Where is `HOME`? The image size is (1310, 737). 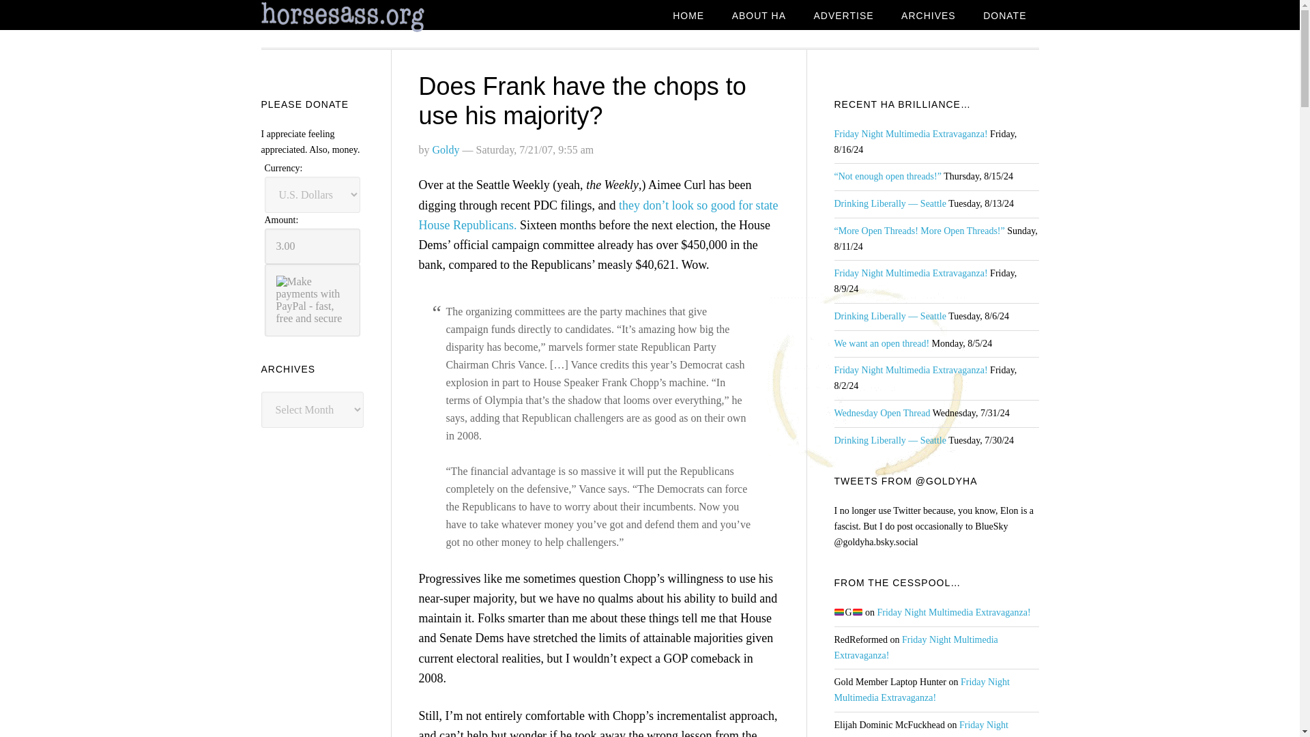
HOME is located at coordinates (688, 16).